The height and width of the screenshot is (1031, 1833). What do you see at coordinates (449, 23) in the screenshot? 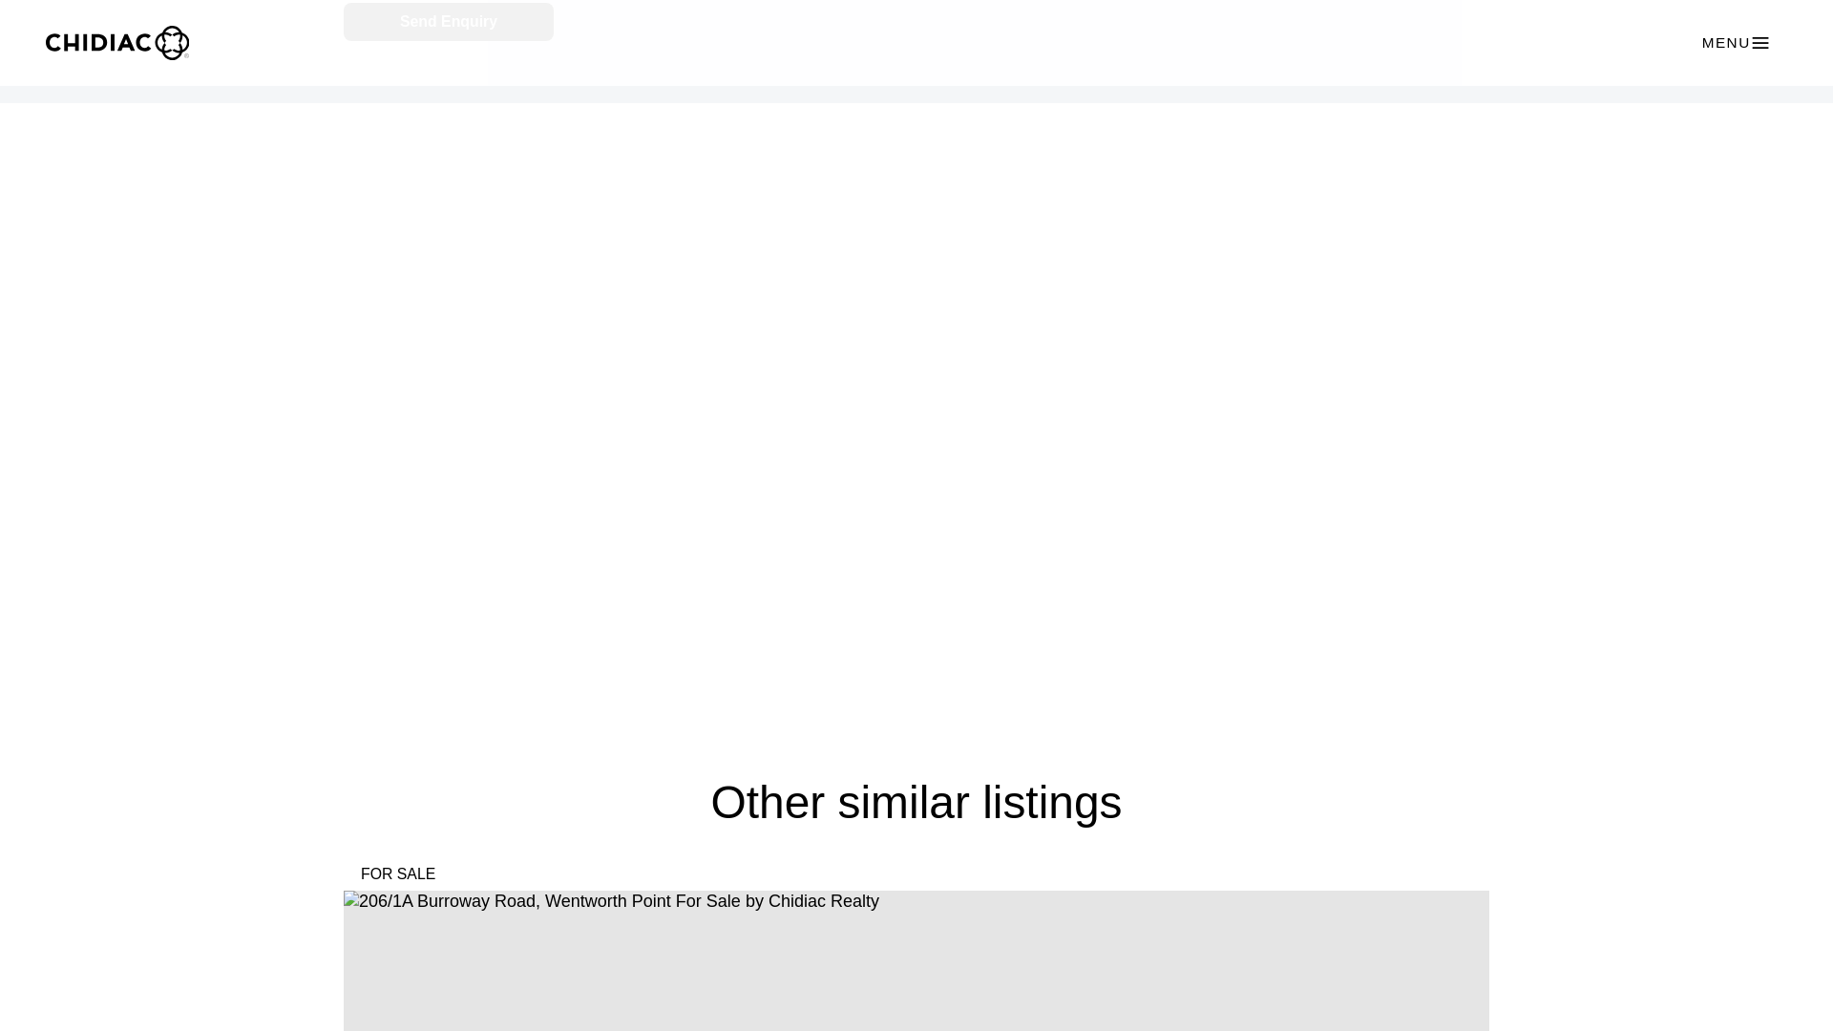
I see `Send Enquiry` at bounding box center [449, 23].